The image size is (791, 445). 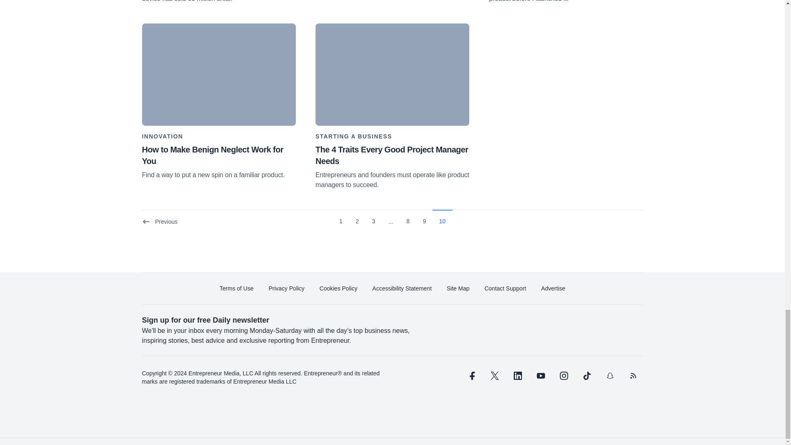 I want to click on facebook, so click(x=471, y=376).